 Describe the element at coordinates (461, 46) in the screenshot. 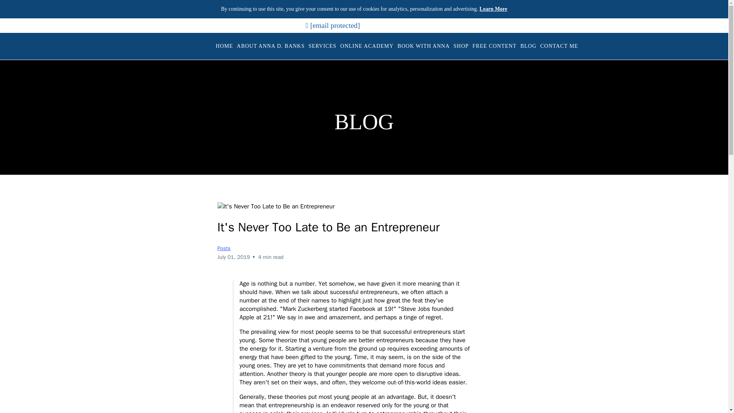

I see `SHOP` at that location.